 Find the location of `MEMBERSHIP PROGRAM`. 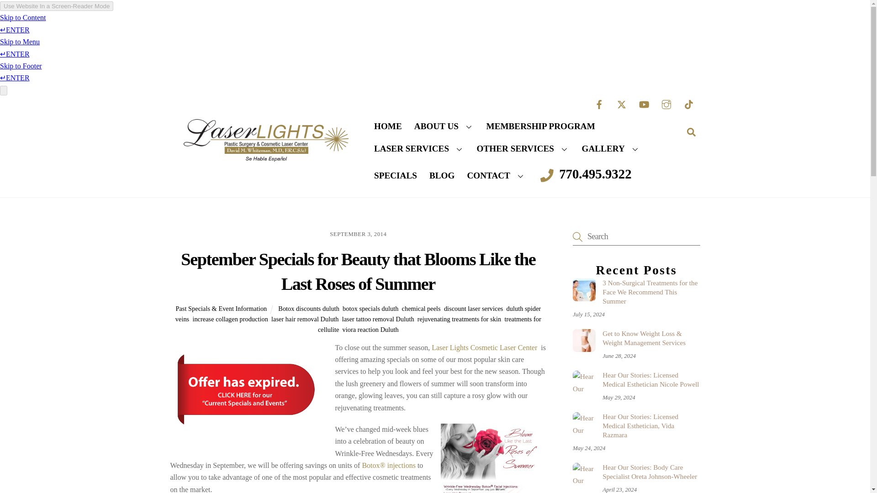

MEMBERSHIP PROGRAM is located at coordinates (540, 126).